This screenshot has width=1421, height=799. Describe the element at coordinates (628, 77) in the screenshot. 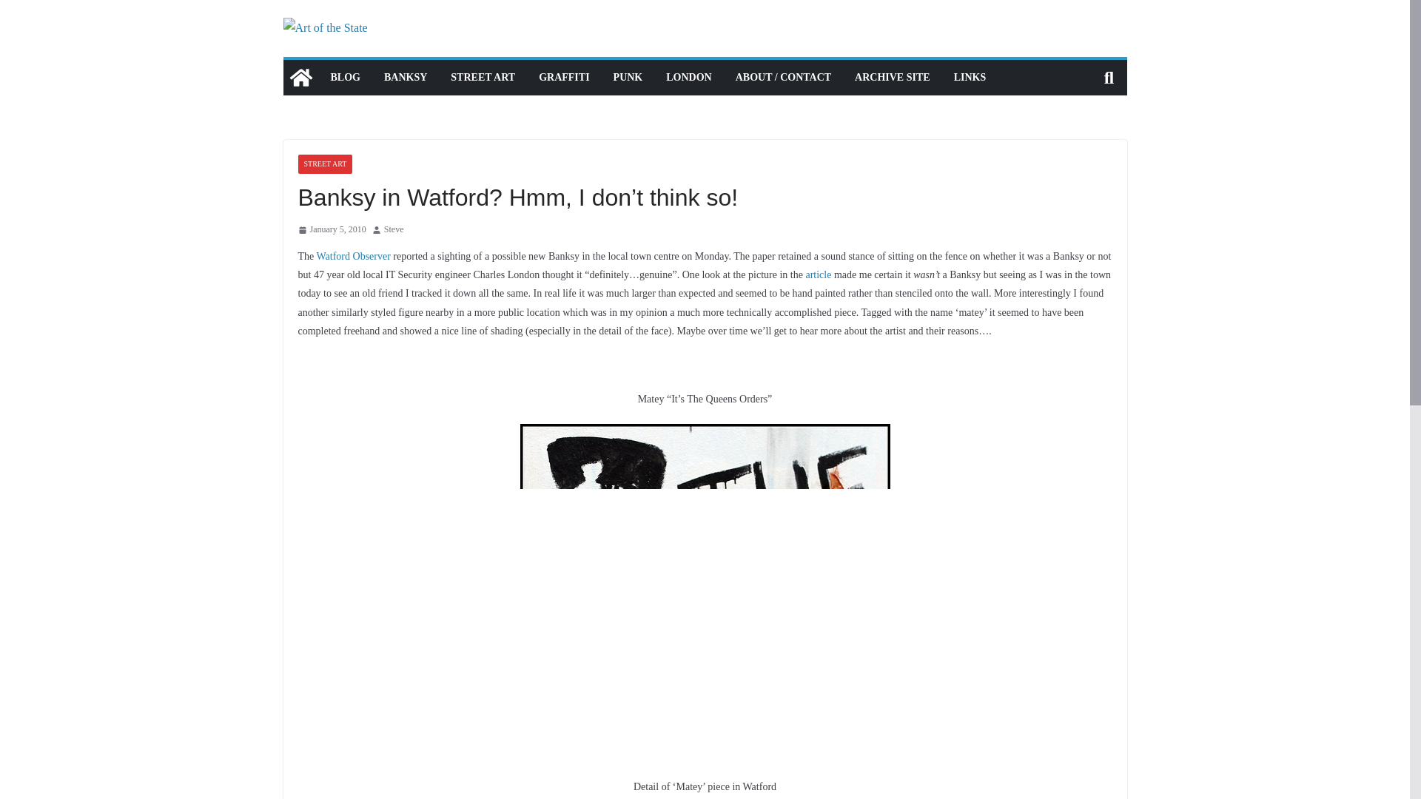

I see `PUNK` at that location.